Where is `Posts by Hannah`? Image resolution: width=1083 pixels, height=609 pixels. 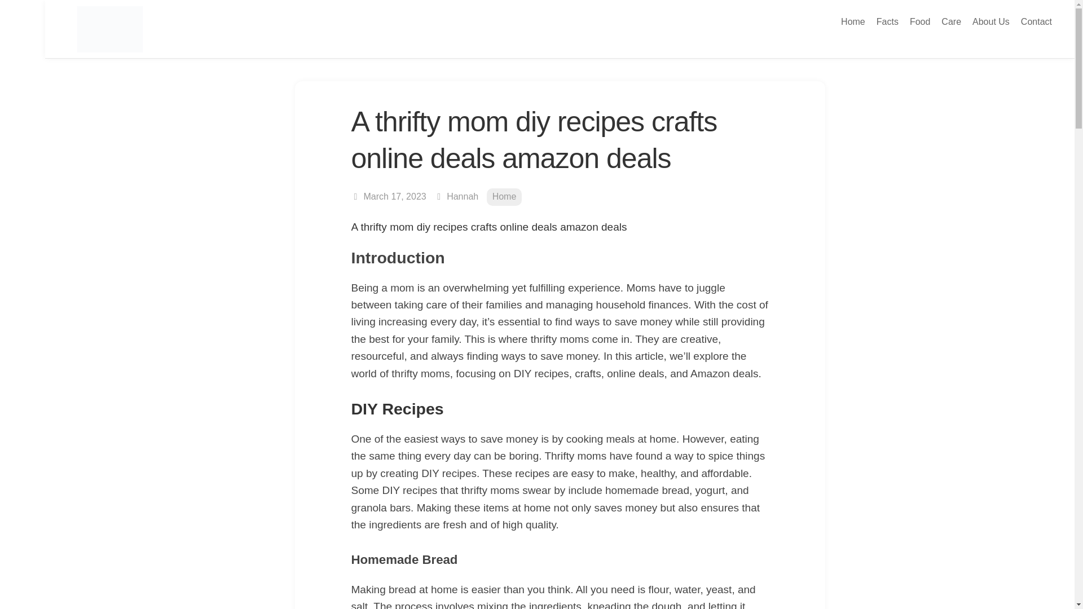
Posts by Hannah is located at coordinates (463, 196).